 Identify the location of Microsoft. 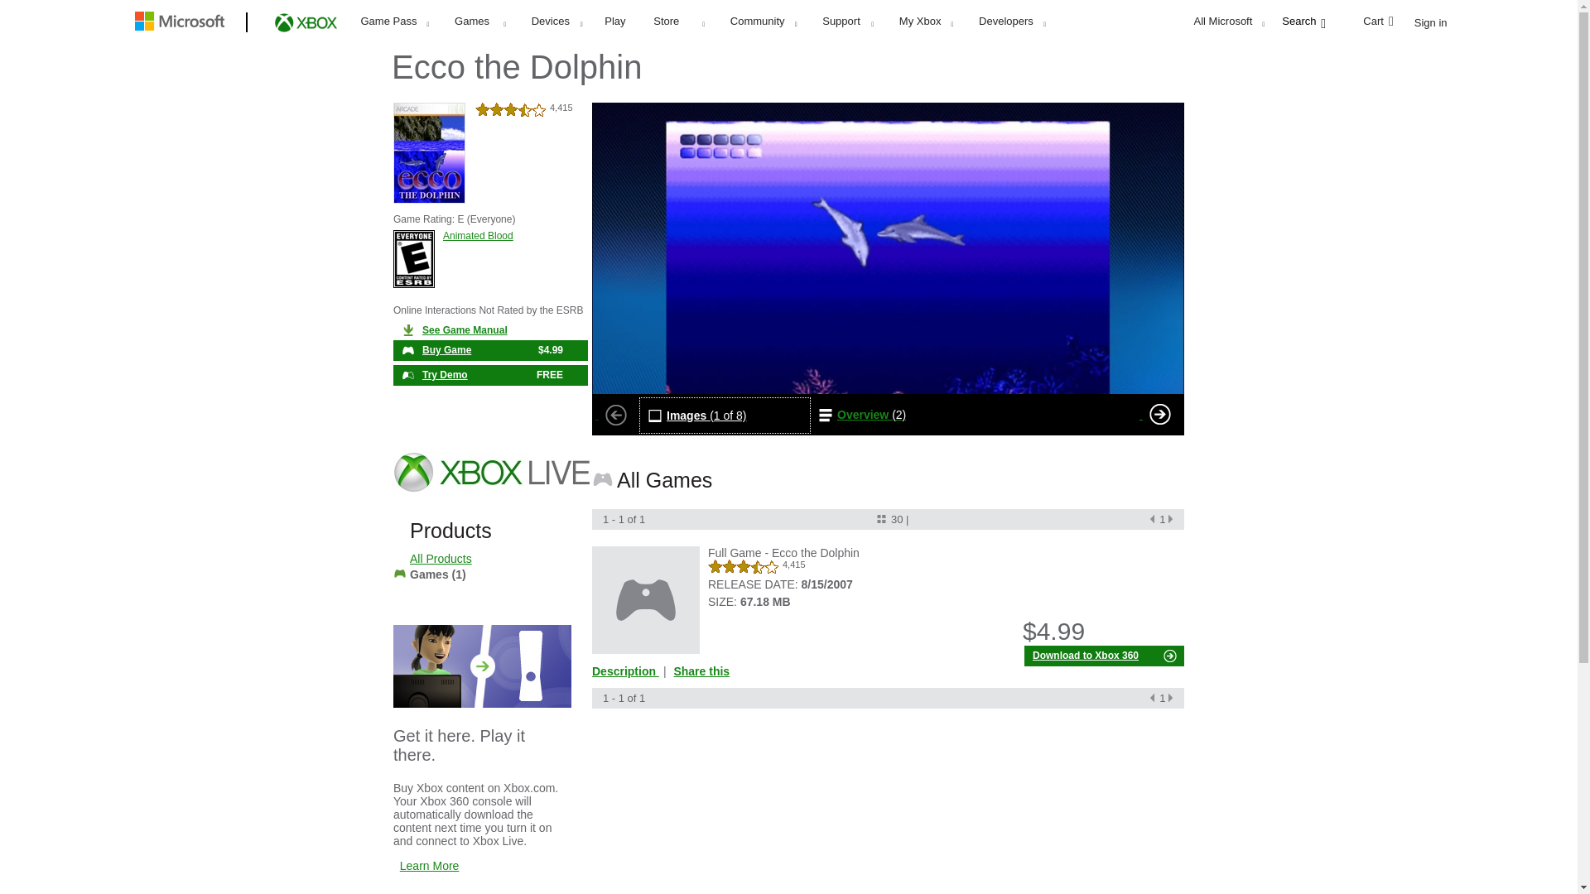
(182, 23).